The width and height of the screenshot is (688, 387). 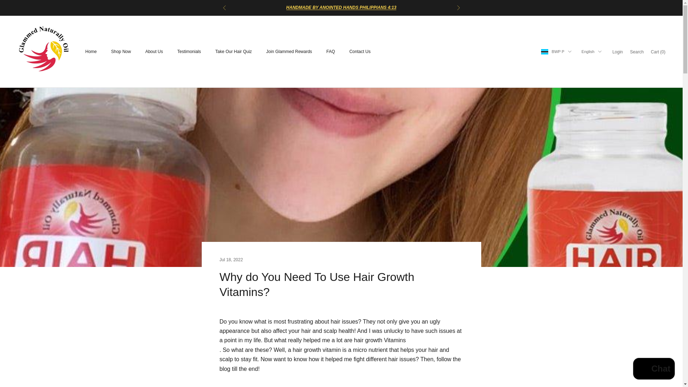 I want to click on HANDMADE BY ANOINTED HANDS PHILIPPIANS 4:13, so click(x=341, y=8).